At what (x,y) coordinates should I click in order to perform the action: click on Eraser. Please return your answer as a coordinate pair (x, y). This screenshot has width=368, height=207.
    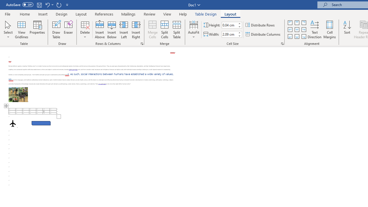
    Looking at the image, I should click on (68, 29).